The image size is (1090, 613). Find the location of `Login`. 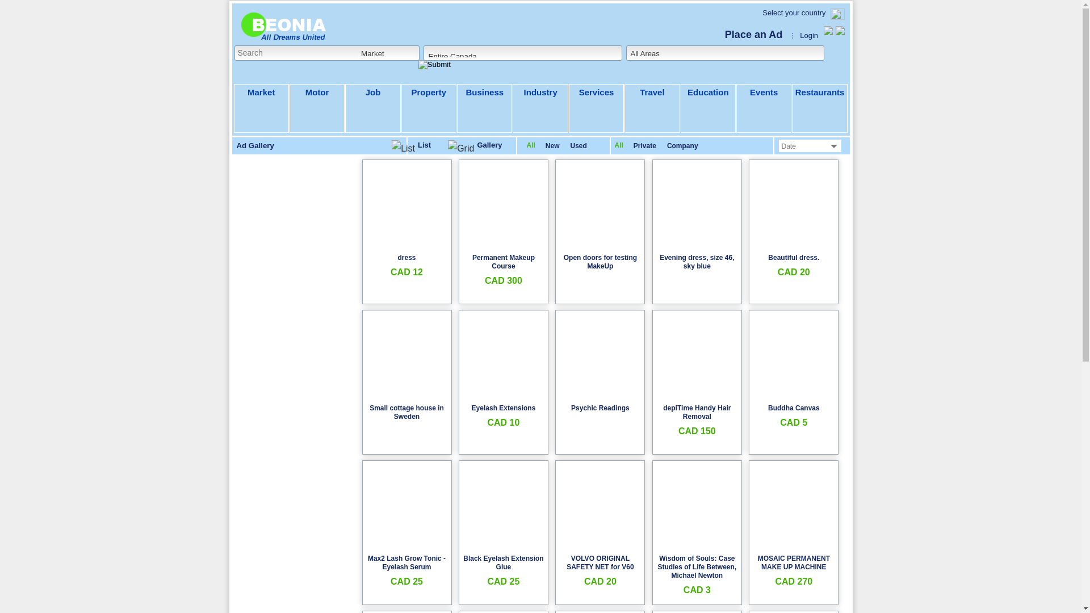

Login is located at coordinates (809, 35).